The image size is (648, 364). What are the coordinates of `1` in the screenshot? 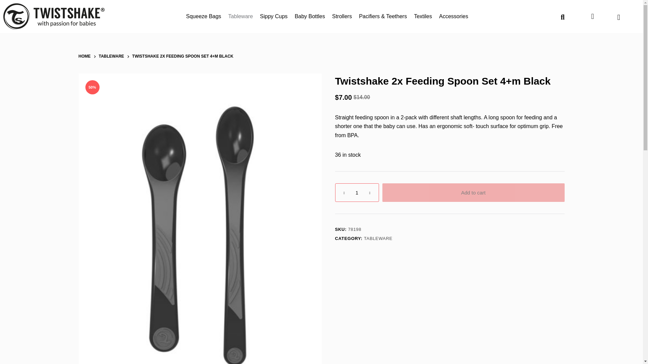 It's located at (356, 193).